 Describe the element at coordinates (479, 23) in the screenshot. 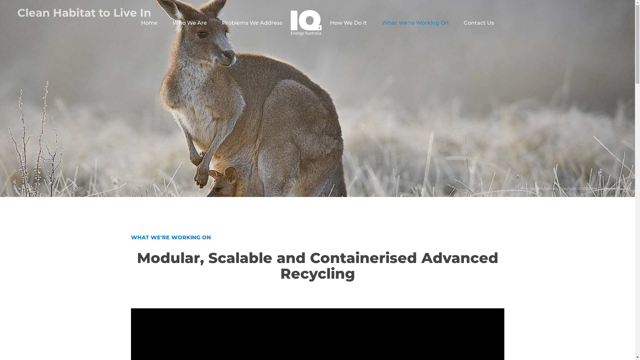

I see `Contact Us` at that location.